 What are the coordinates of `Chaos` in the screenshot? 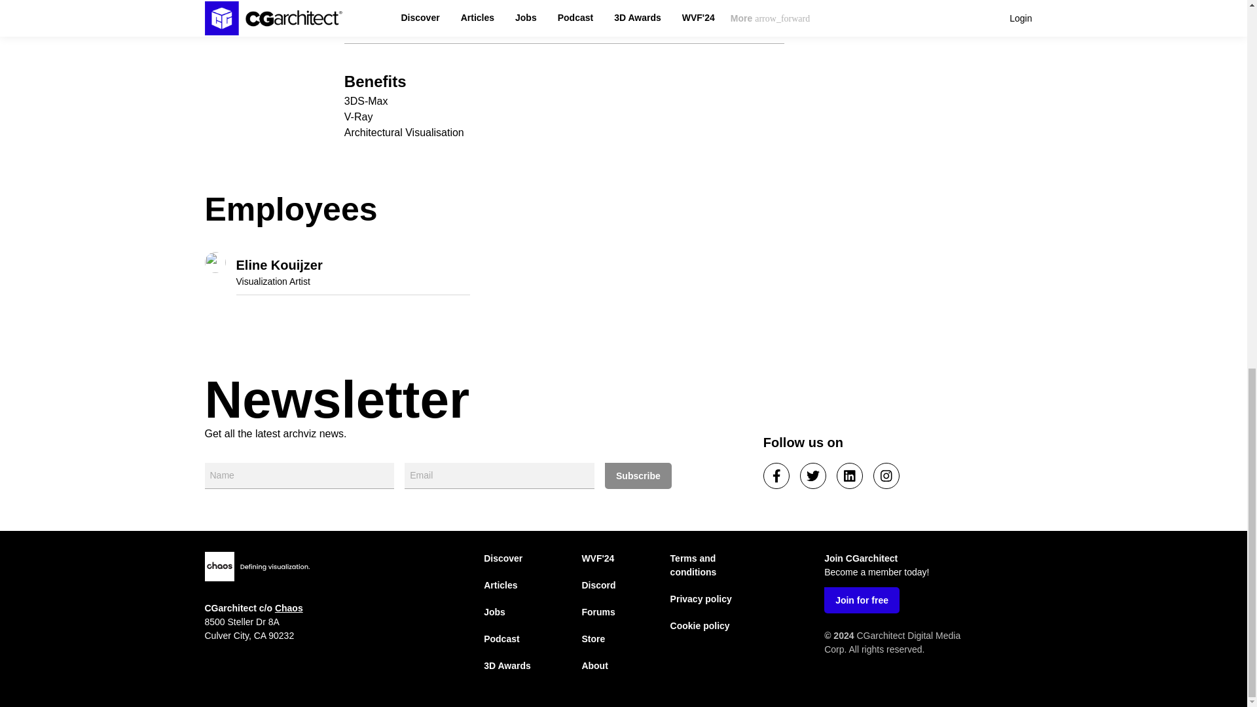 It's located at (289, 608).